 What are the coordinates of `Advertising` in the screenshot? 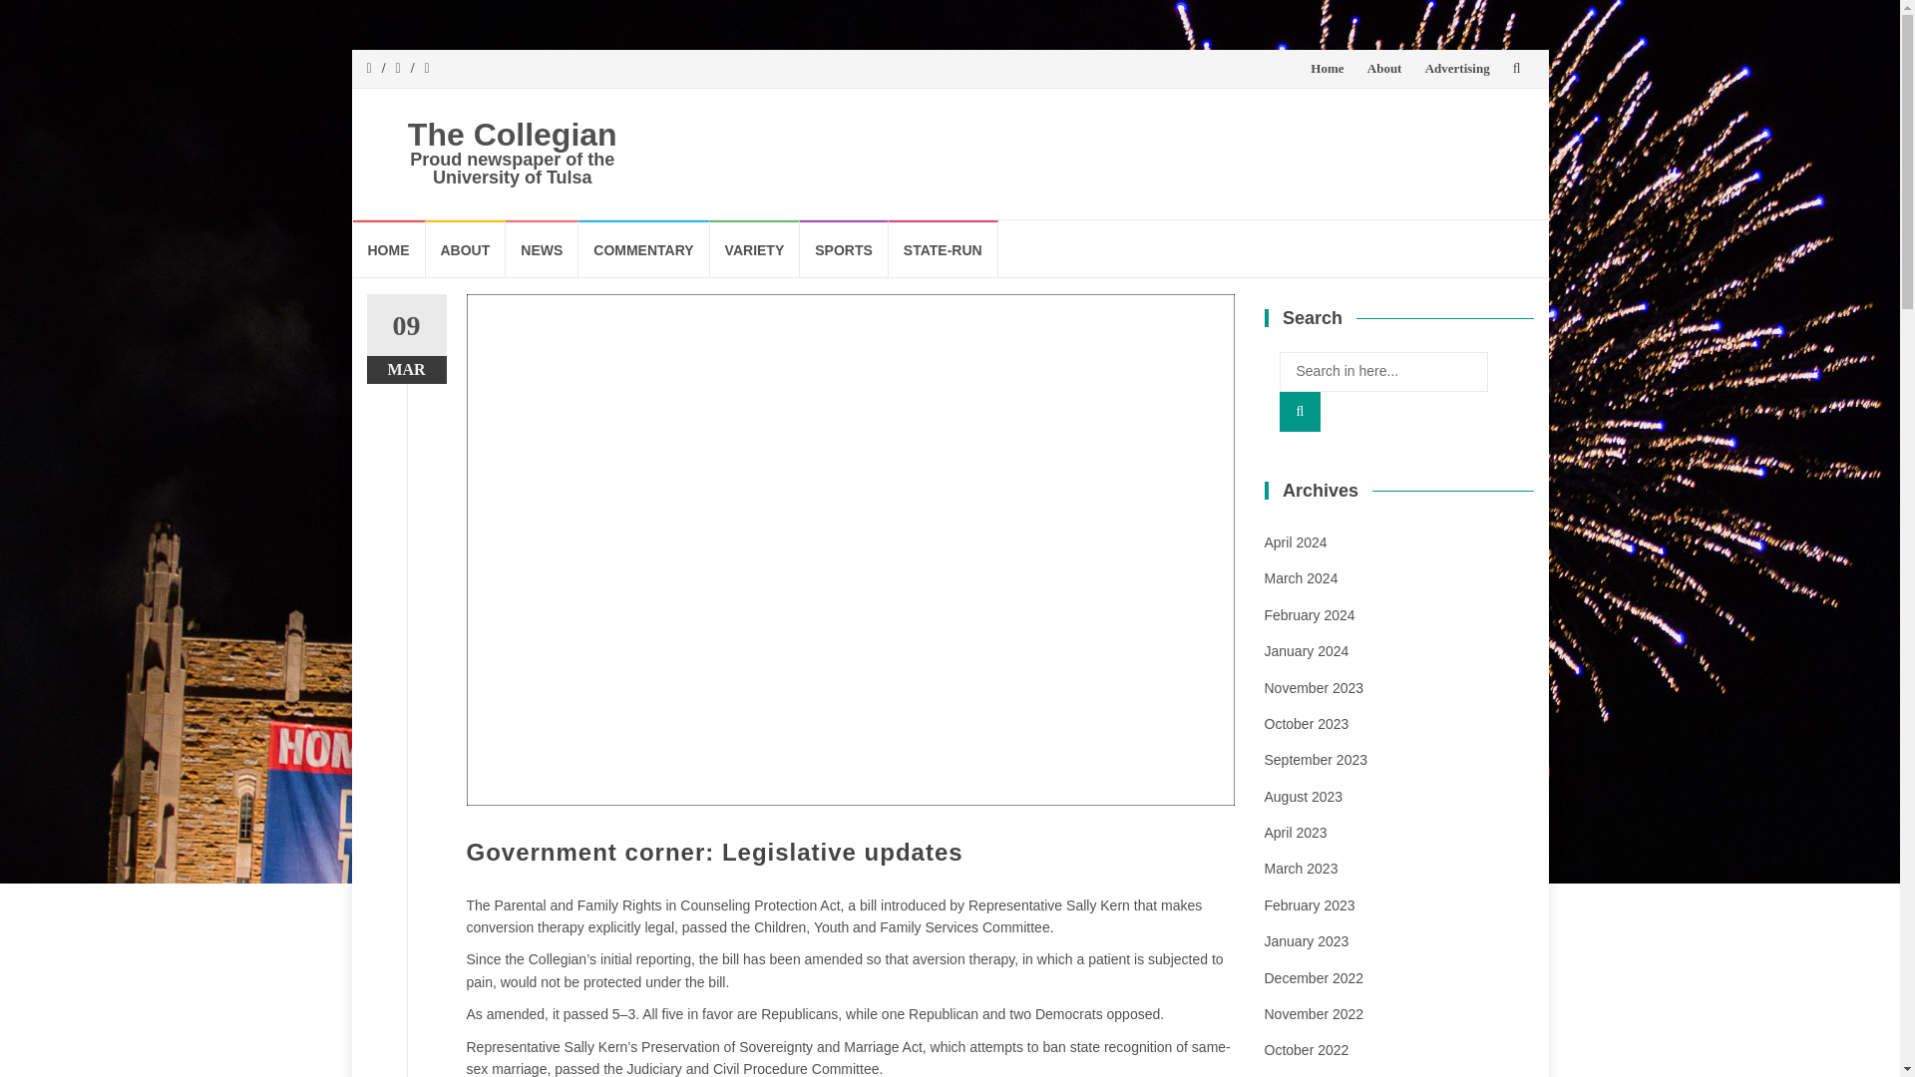 It's located at (1456, 68).